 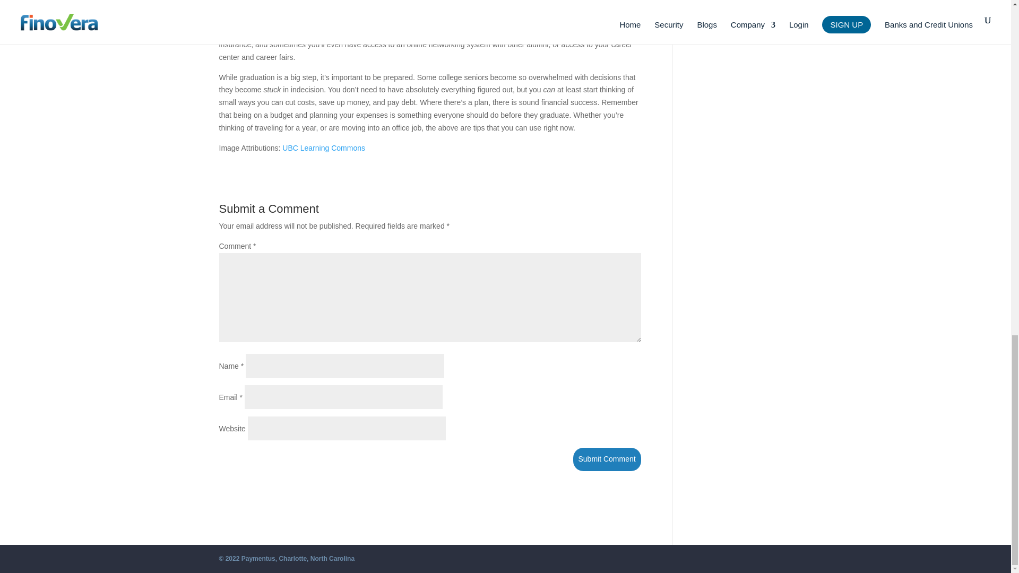 I want to click on UBC Learning Commons, so click(x=323, y=148).